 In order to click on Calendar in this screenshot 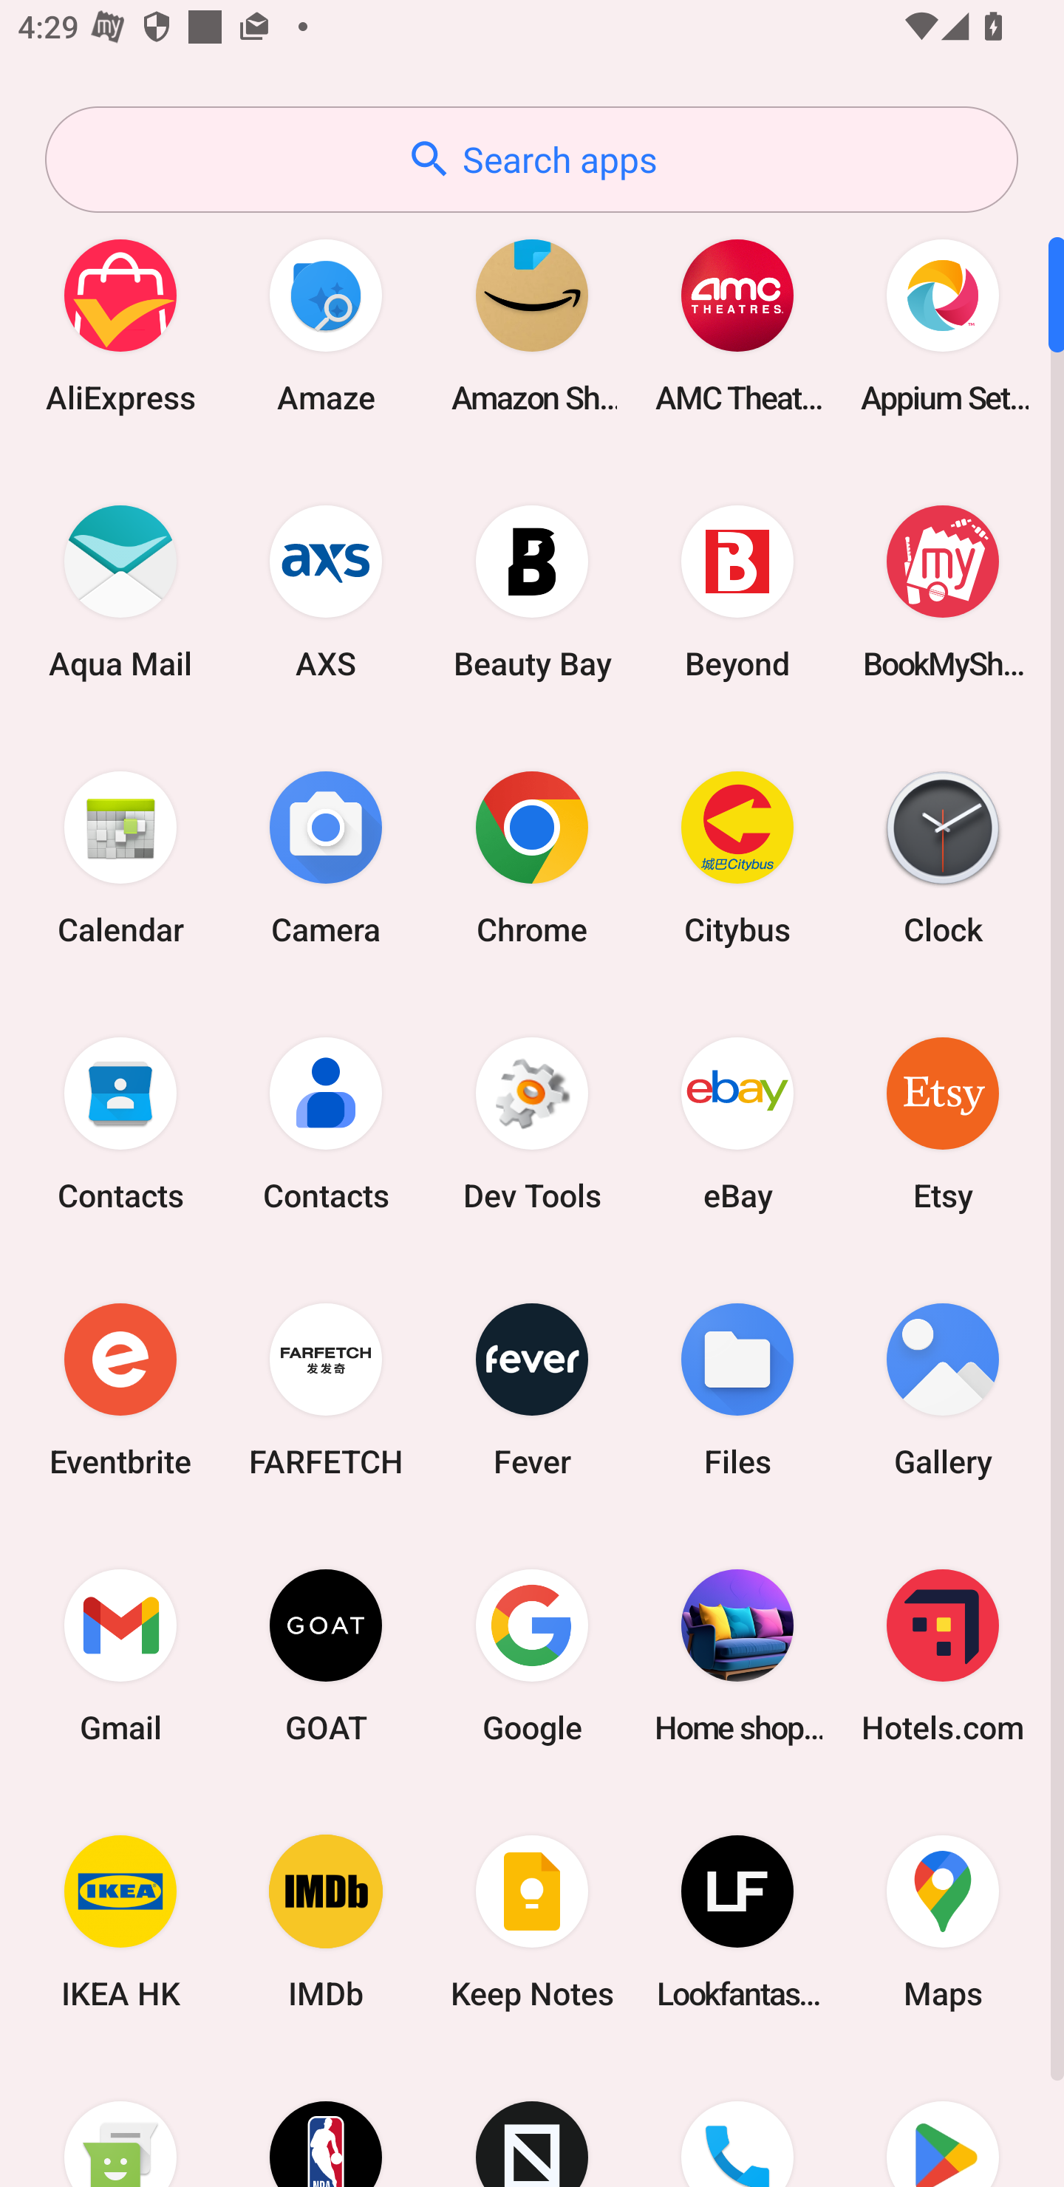, I will do `click(120, 857)`.